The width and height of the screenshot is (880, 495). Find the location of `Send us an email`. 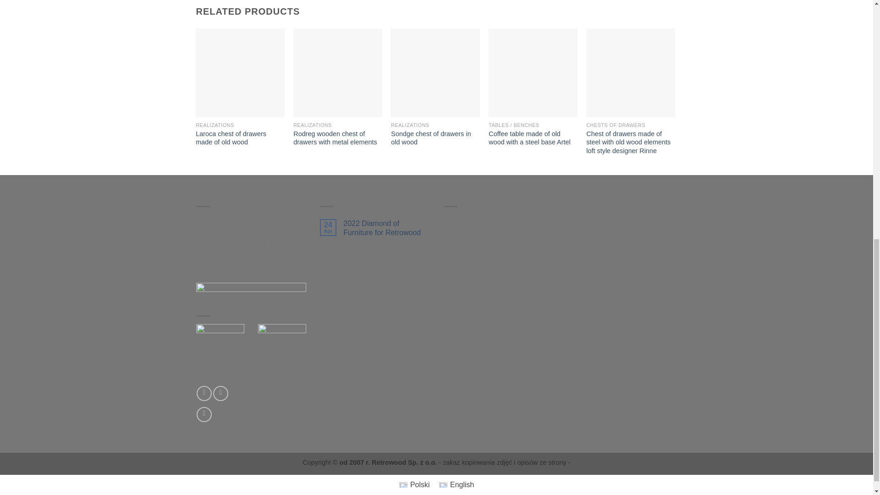

Send us an email is located at coordinates (204, 414).